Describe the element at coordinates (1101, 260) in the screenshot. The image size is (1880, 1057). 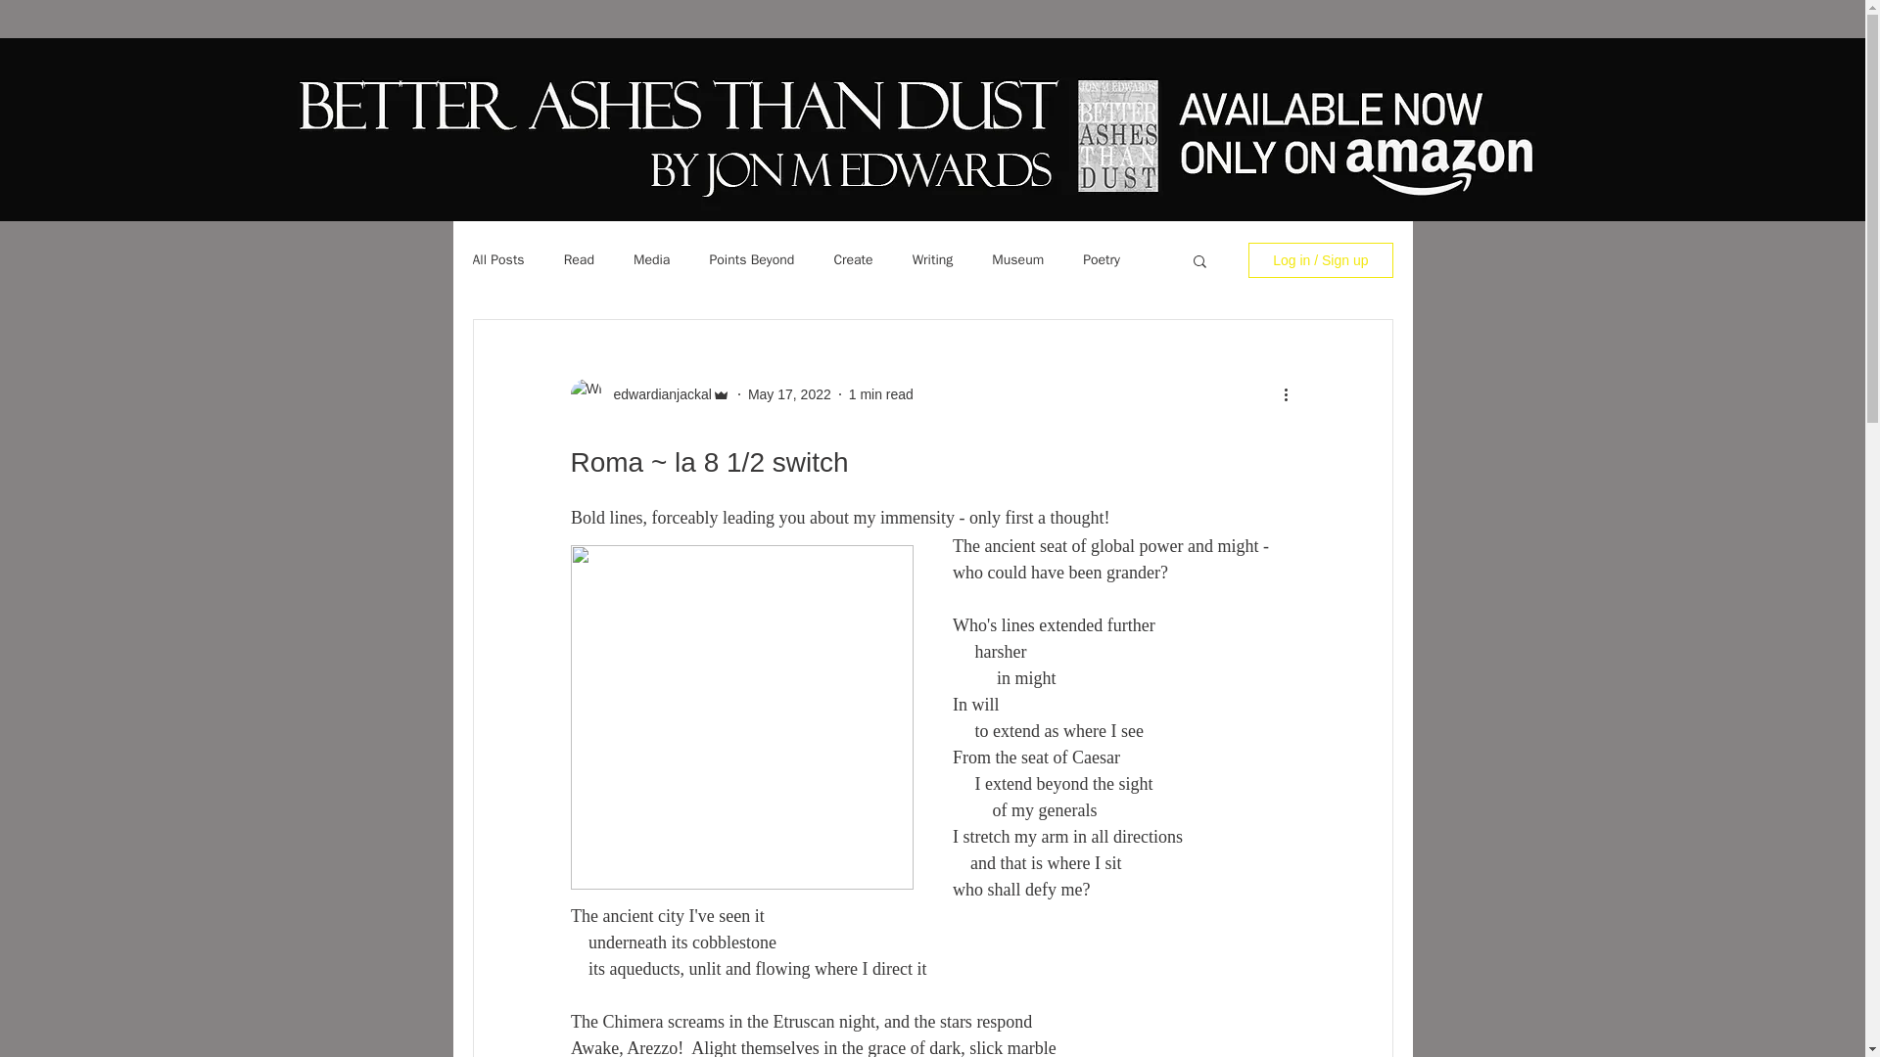
I see `Poetry` at that location.